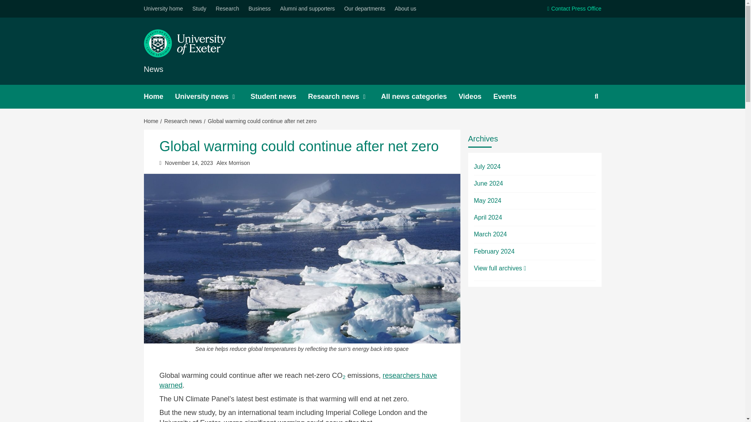 The image size is (751, 422). I want to click on Contact Press Office, so click(570, 9).